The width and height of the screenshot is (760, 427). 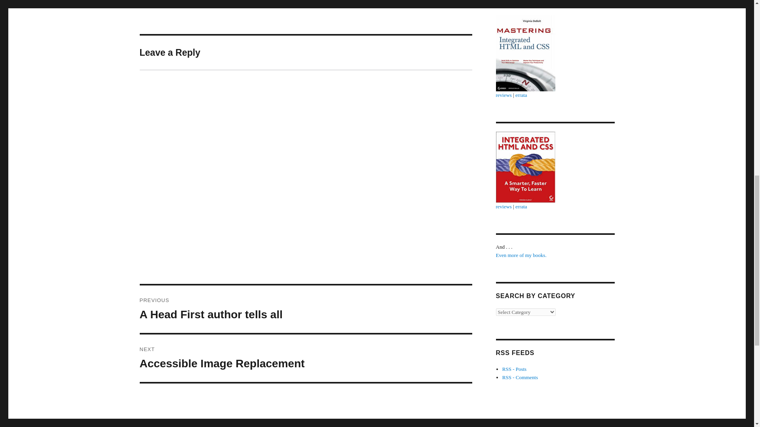 What do you see at coordinates (521, 255) in the screenshot?
I see `errata` at bounding box center [521, 255].